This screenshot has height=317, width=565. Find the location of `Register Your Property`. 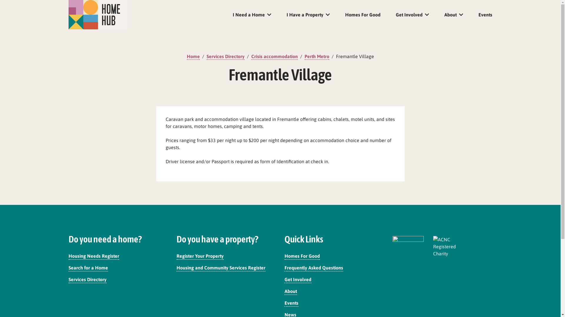

Register Your Property is located at coordinates (200, 257).